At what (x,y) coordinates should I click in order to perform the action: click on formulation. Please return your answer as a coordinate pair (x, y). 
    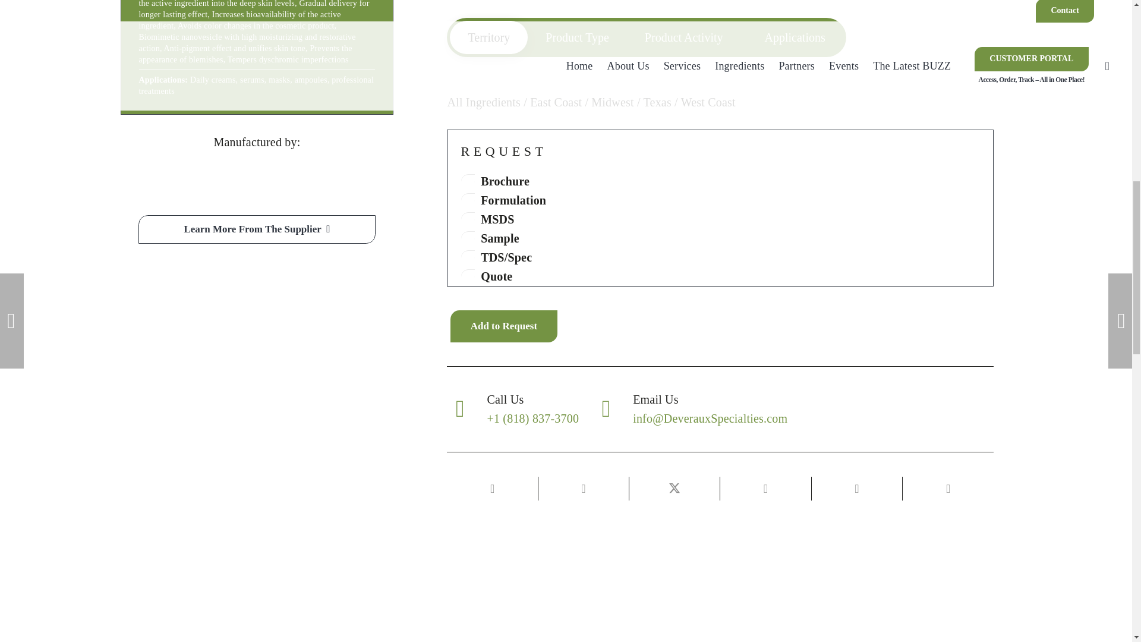
    Looking at the image, I should click on (468, 200).